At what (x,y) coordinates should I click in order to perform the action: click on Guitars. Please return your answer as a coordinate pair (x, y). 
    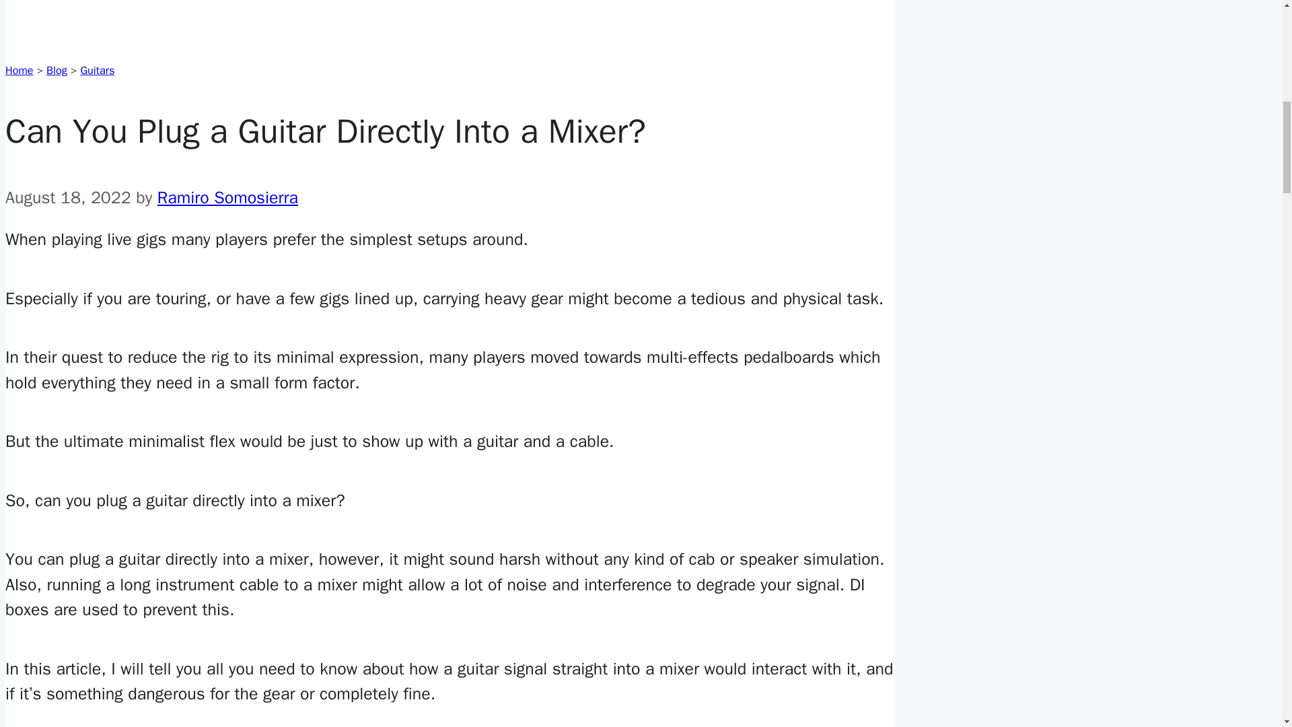
    Looking at the image, I should click on (97, 70).